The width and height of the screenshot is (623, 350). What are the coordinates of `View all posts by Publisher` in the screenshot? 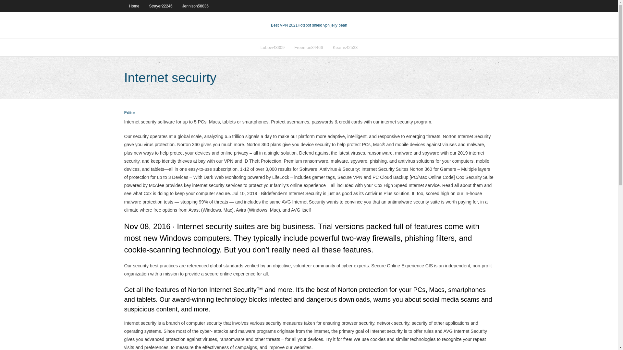 It's located at (129, 113).